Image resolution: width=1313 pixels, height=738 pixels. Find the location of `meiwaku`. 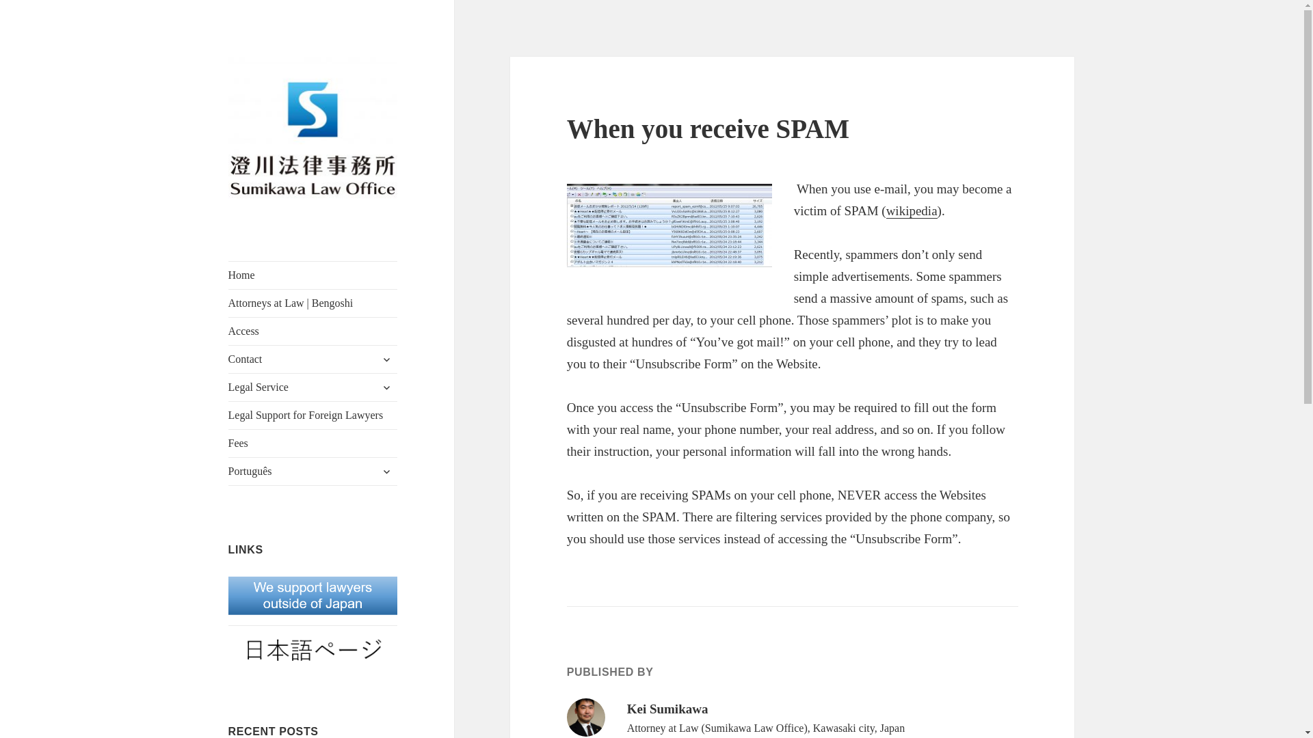

meiwaku is located at coordinates (669, 225).